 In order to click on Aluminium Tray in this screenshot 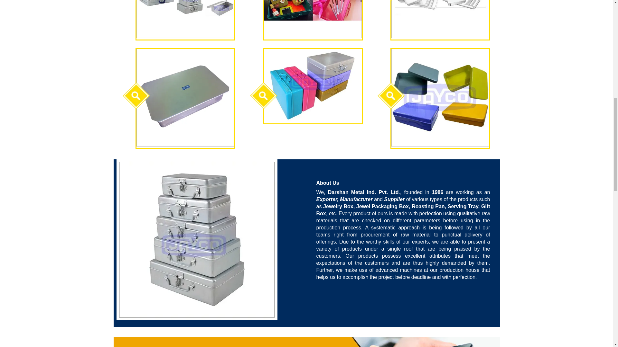, I will do `click(440, 19)`.